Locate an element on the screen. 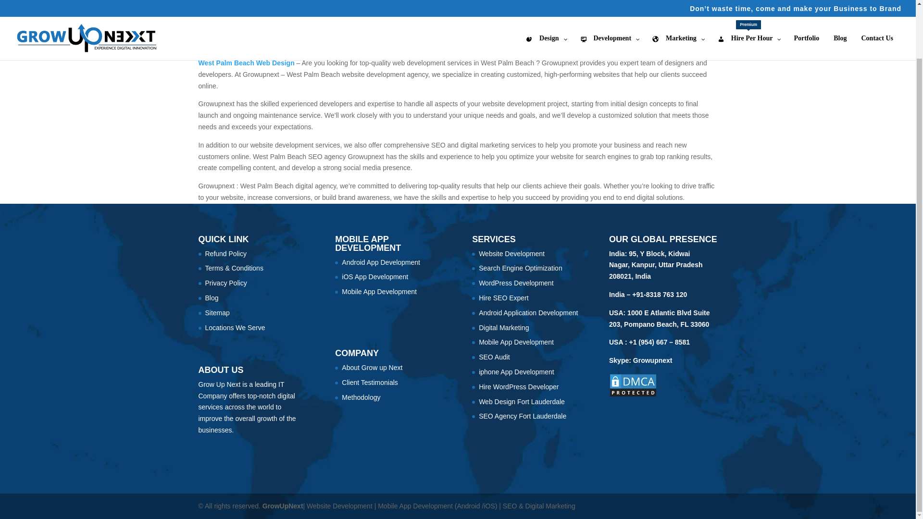 The height and width of the screenshot is (519, 923). Marketing is located at coordinates (678, 0).